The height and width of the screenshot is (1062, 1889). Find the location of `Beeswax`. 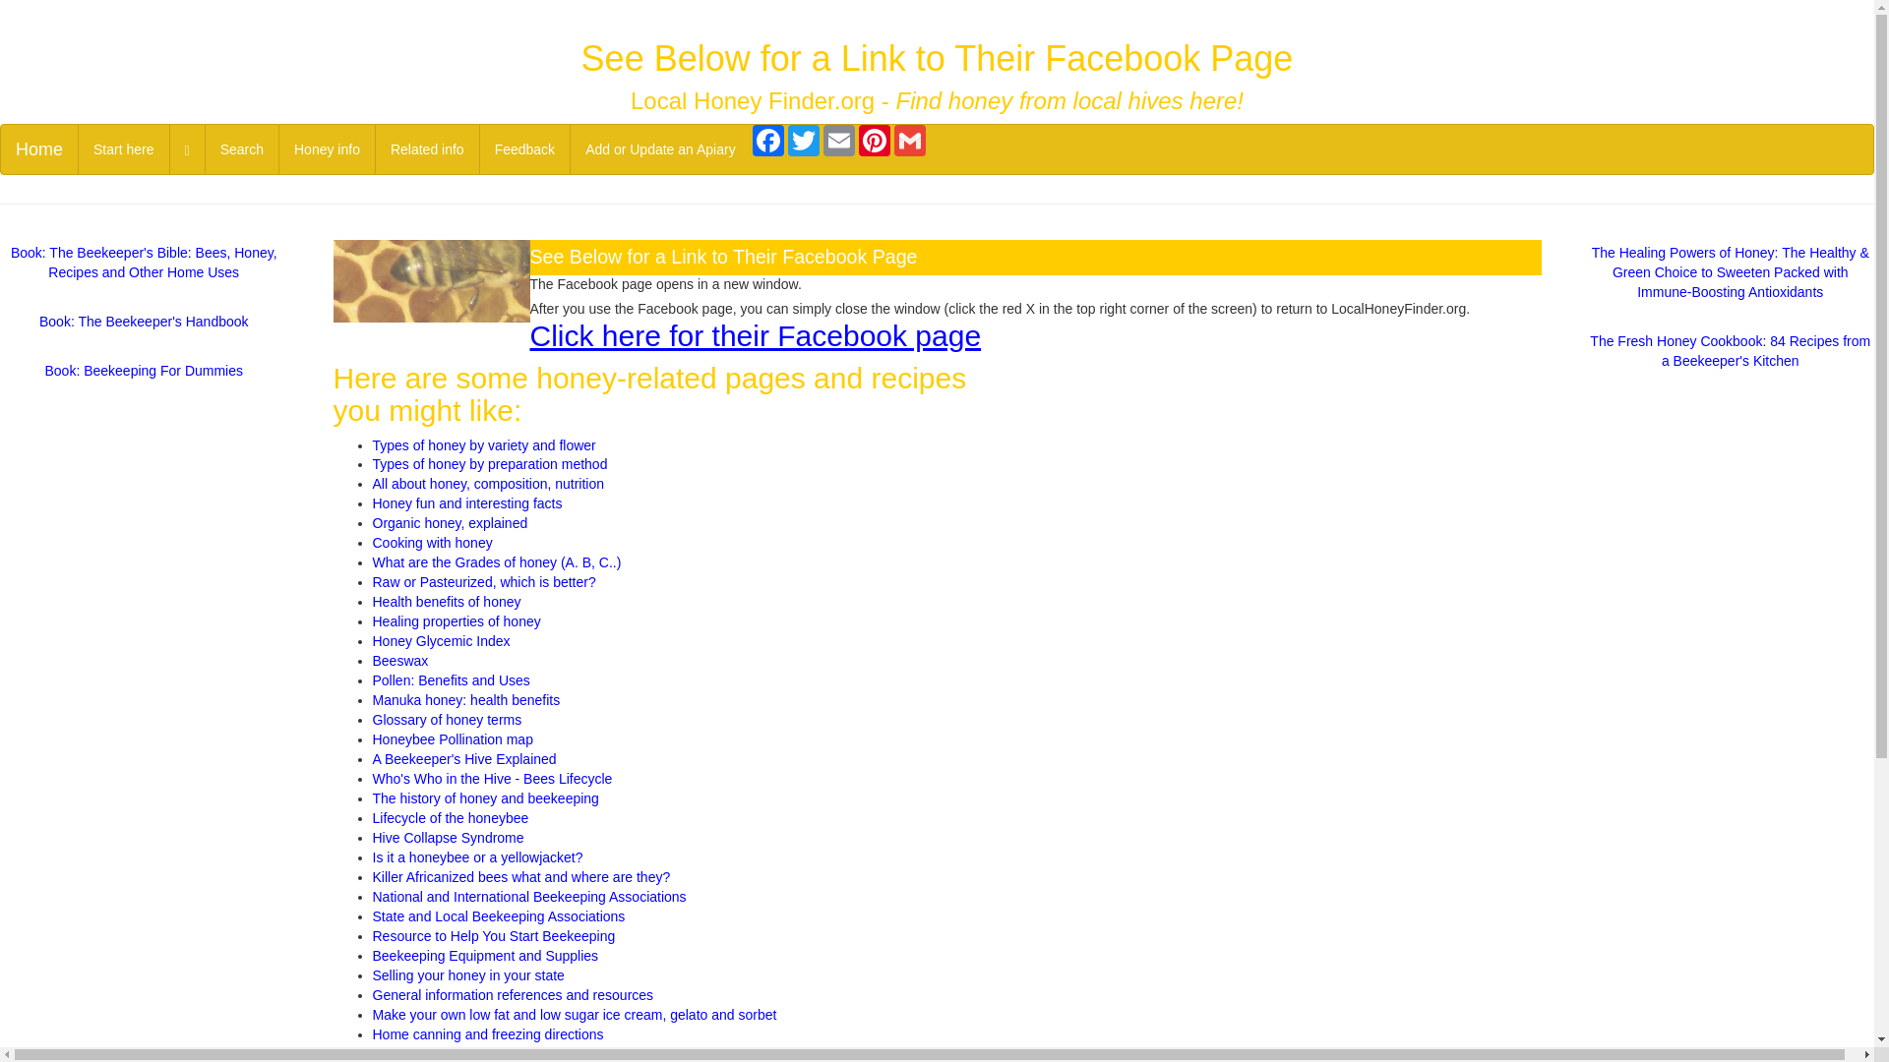

Beeswax is located at coordinates (399, 661).